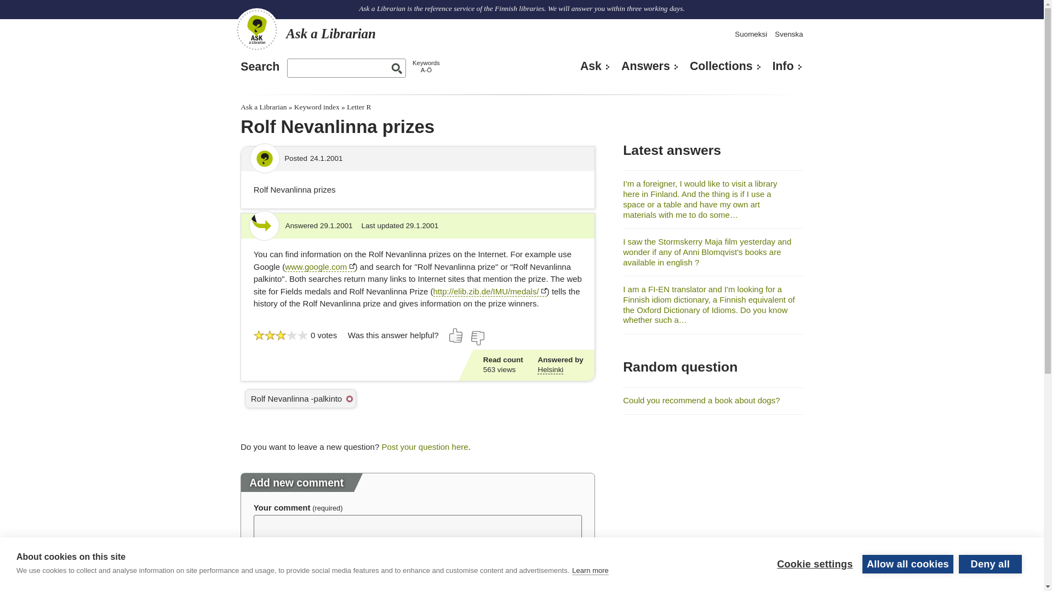 Image resolution: width=1052 pixels, height=591 pixels. What do you see at coordinates (317, 107) in the screenshot?
I see `Keyword index` at bounding box center [317, 107].